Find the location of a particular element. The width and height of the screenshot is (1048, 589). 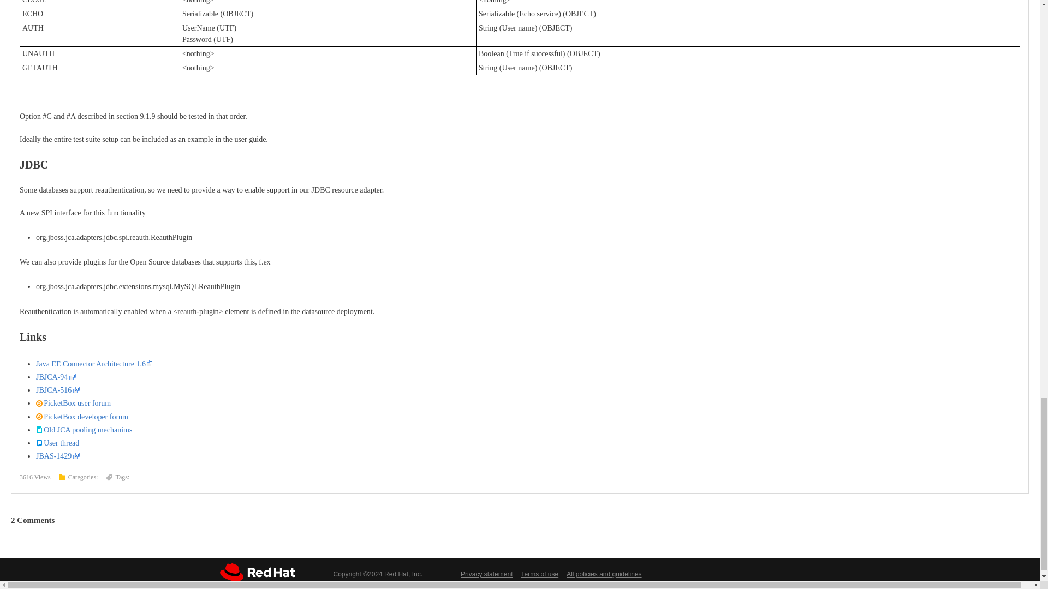

PicketBox developer forum is located at coordinates (82, 417).